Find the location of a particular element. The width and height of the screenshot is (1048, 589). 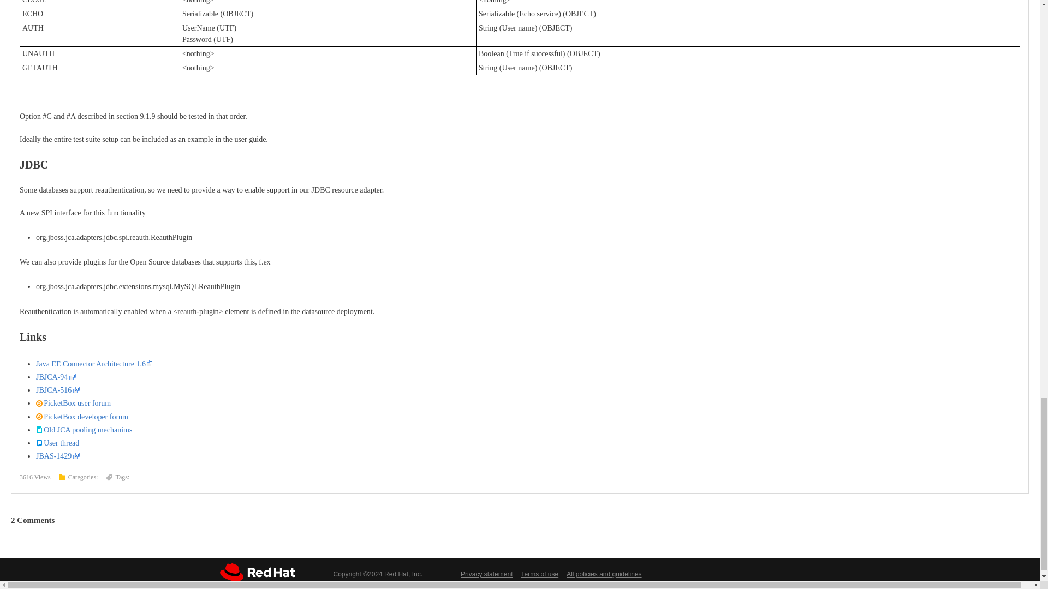

PicketBox developer forum is located at coordinates (82, 417).